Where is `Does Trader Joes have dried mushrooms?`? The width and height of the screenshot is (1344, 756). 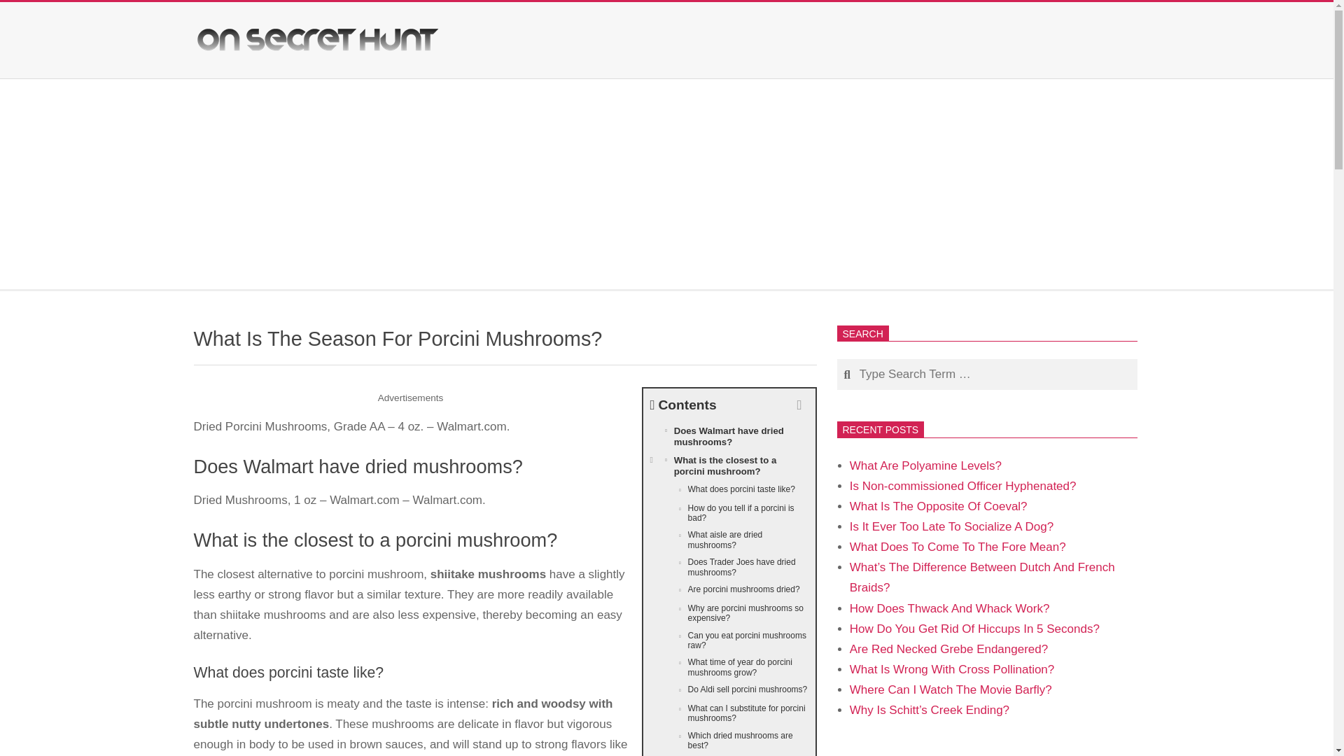
Does Trader Joes have dried mushrooms? is located at coordinates (728, 567).